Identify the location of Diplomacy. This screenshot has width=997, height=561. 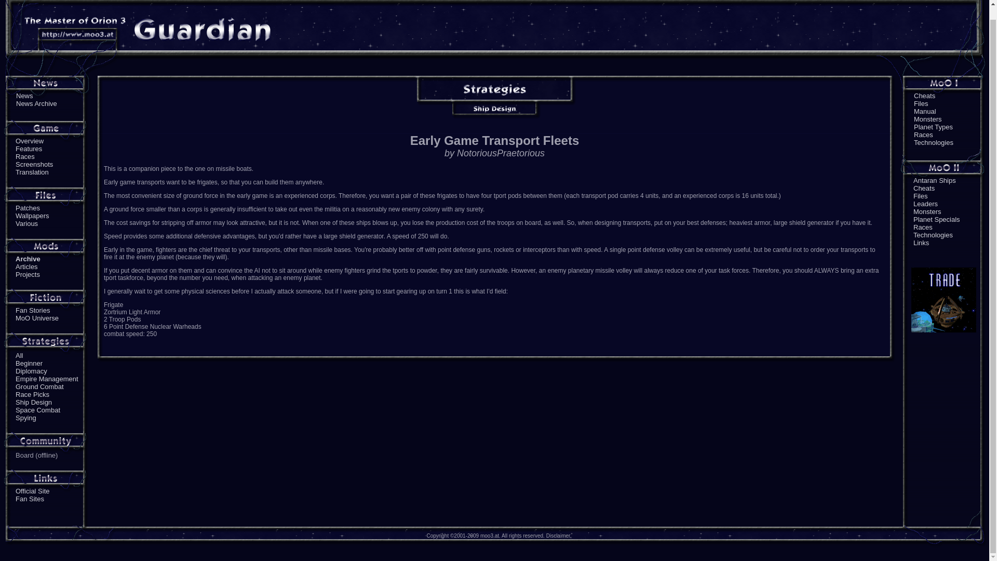
(31, 371).